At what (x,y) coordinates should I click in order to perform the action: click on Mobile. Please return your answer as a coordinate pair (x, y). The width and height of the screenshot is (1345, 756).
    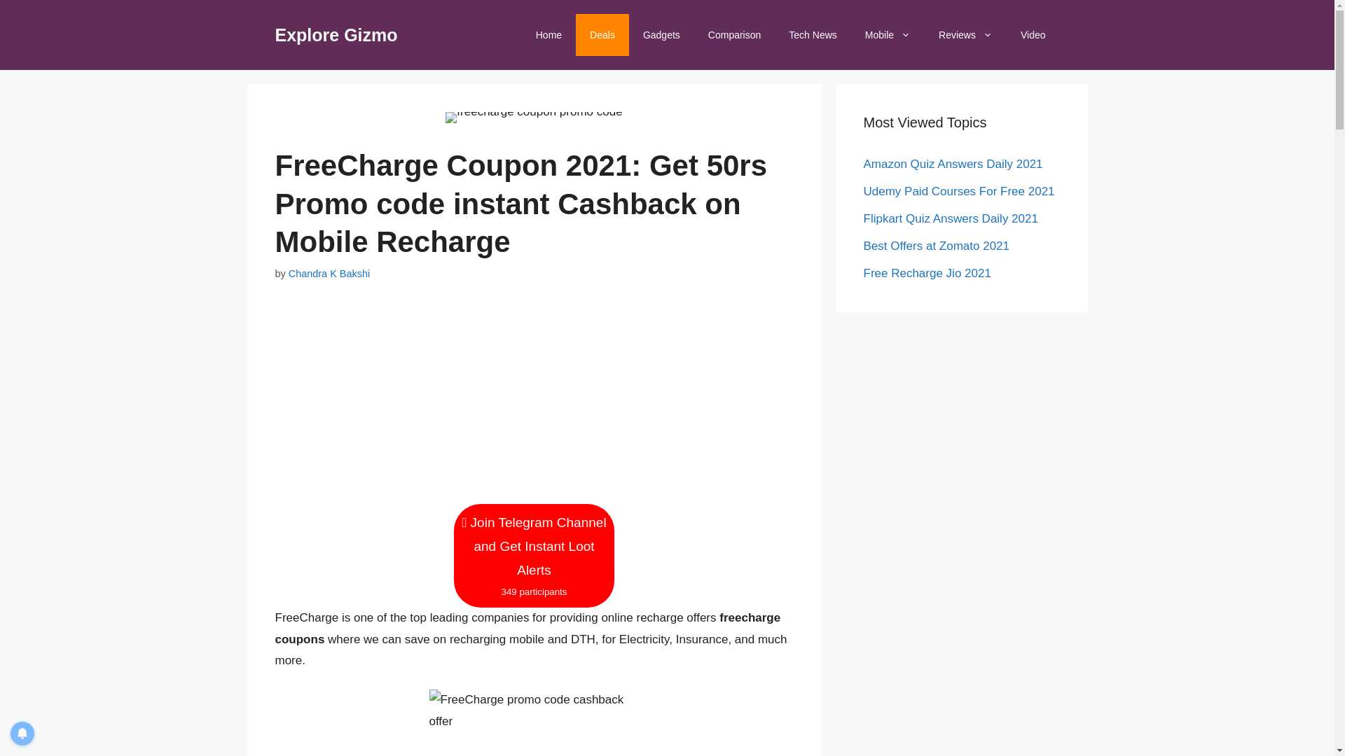
    Looking at the image, I should click on (888, 35).